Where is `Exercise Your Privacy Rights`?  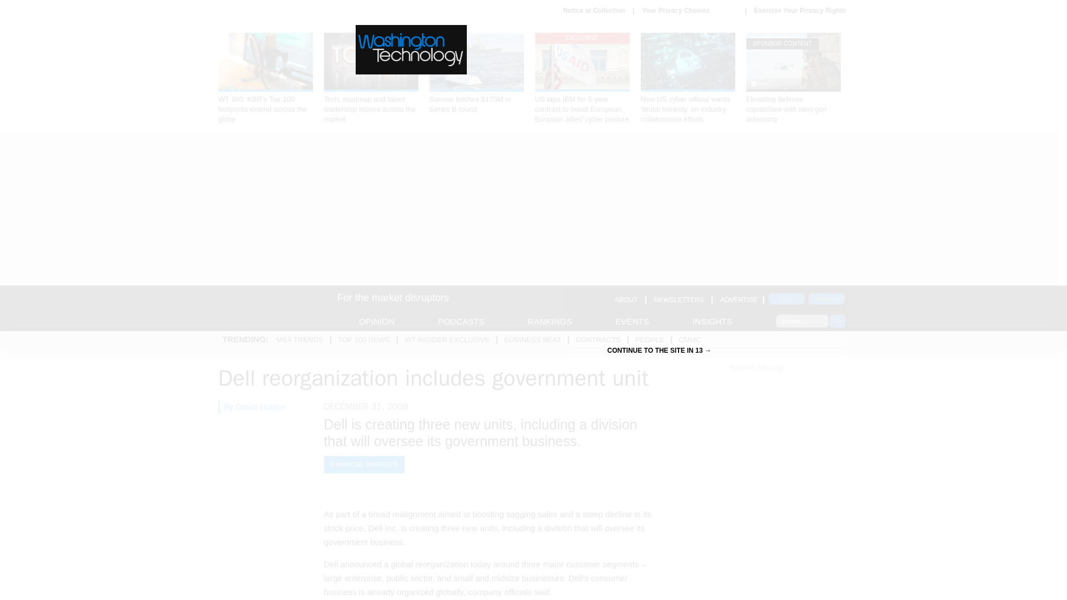 Exercise Your Privacy Rights is located at coordinates (800, 10).